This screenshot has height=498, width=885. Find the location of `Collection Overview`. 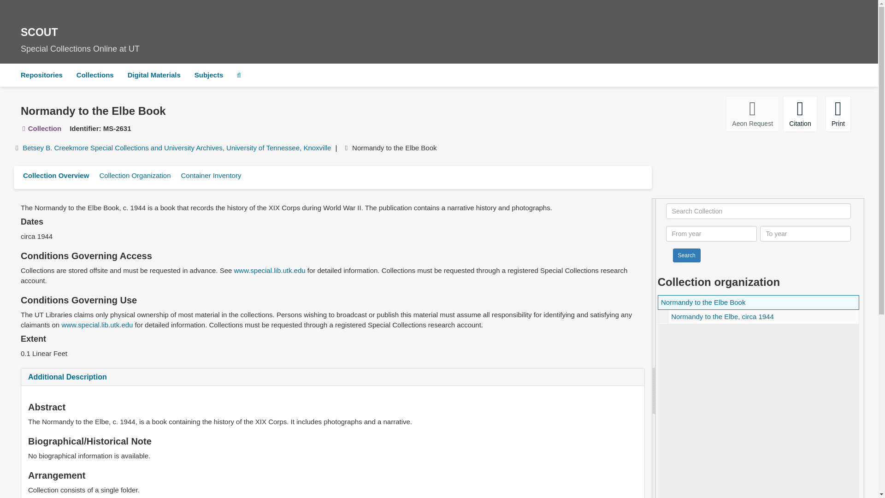

Collection Overview is located at coordinates (55, 175).